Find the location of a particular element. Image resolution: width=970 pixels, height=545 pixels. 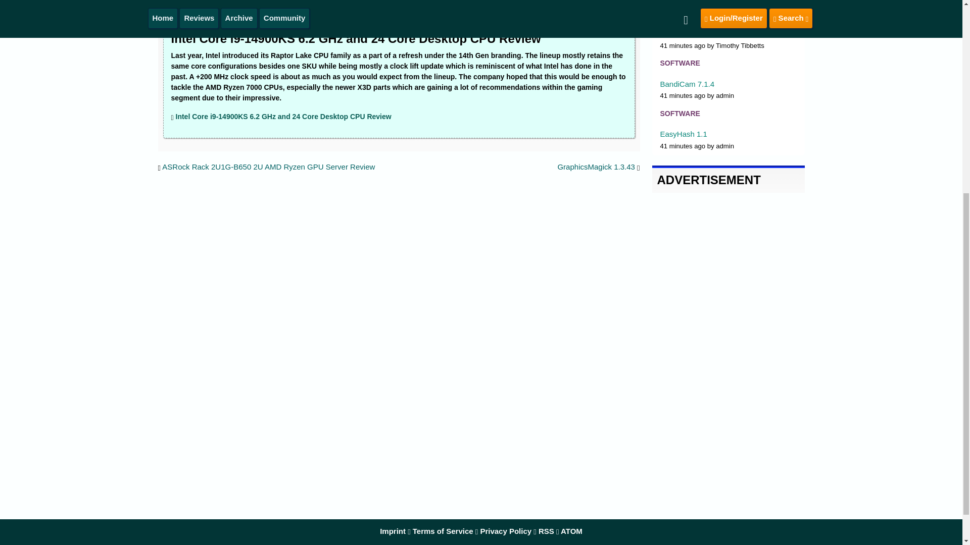

Terms of Service is located at coordinates (443, 531).